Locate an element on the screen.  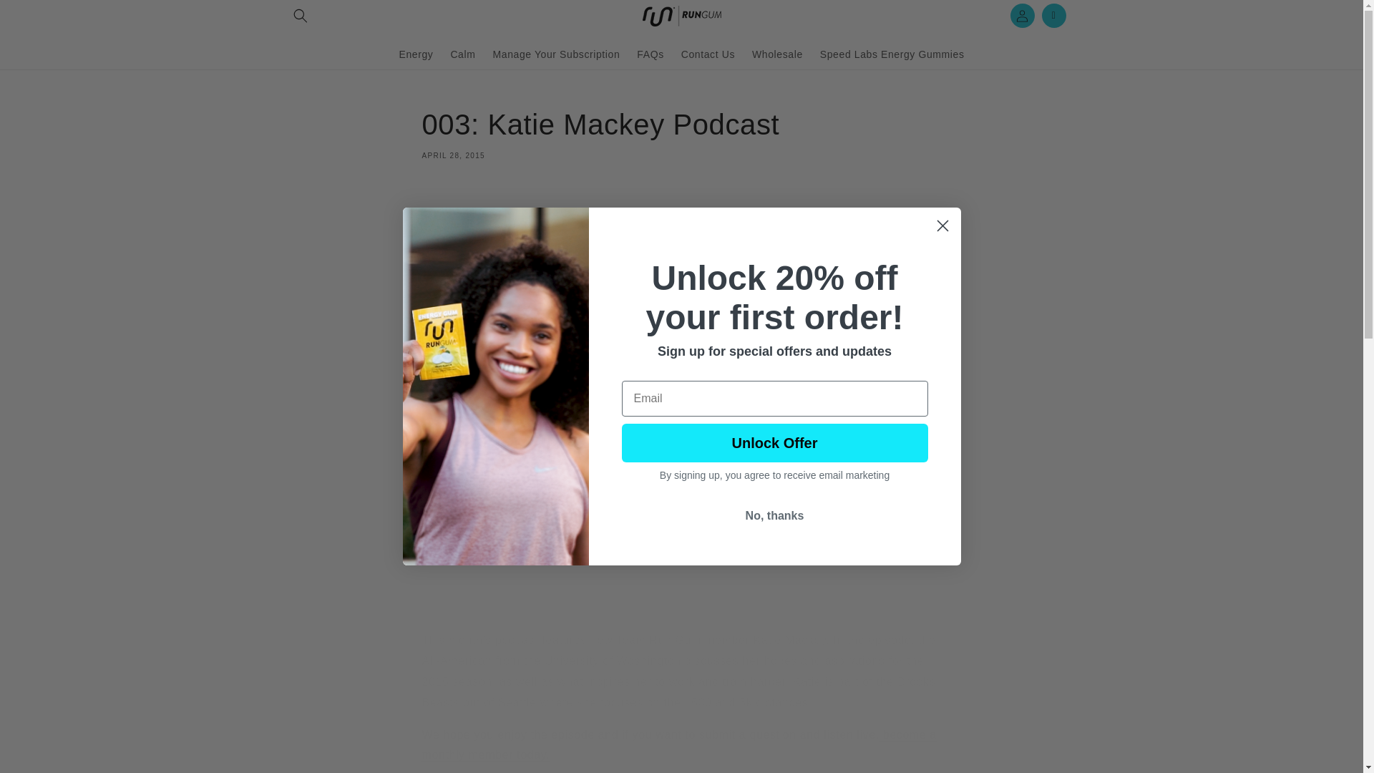
FAQs is located at coordinates (610, 608).